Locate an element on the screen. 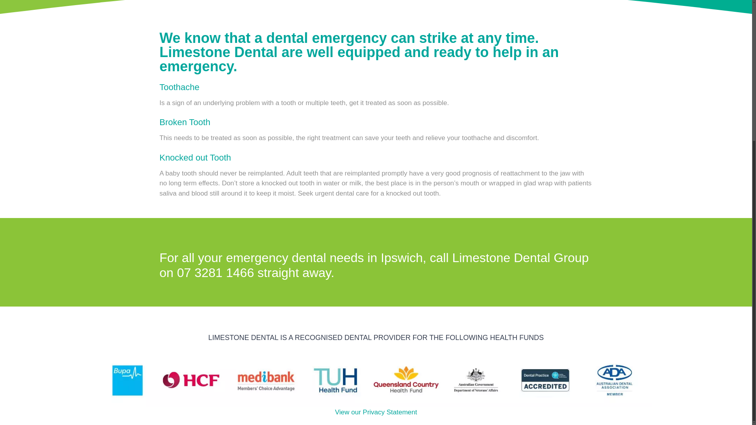  View our Privacy Statement is located at coordinates (376, 412).